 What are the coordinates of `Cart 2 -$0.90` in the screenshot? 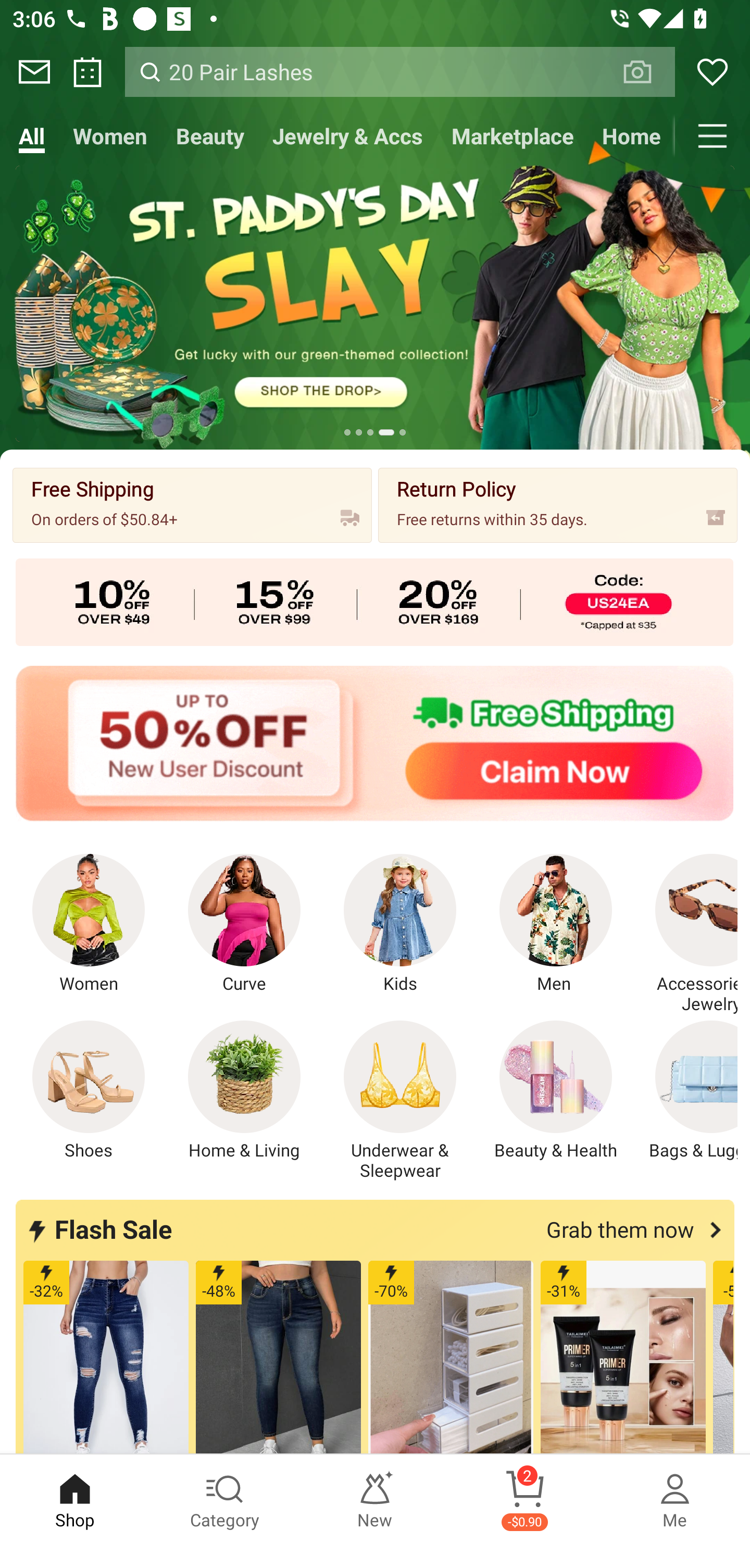 It's located at (525, 1498).